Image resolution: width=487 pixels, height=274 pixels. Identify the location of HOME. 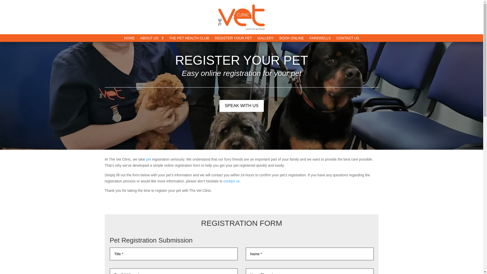
(129, 39).